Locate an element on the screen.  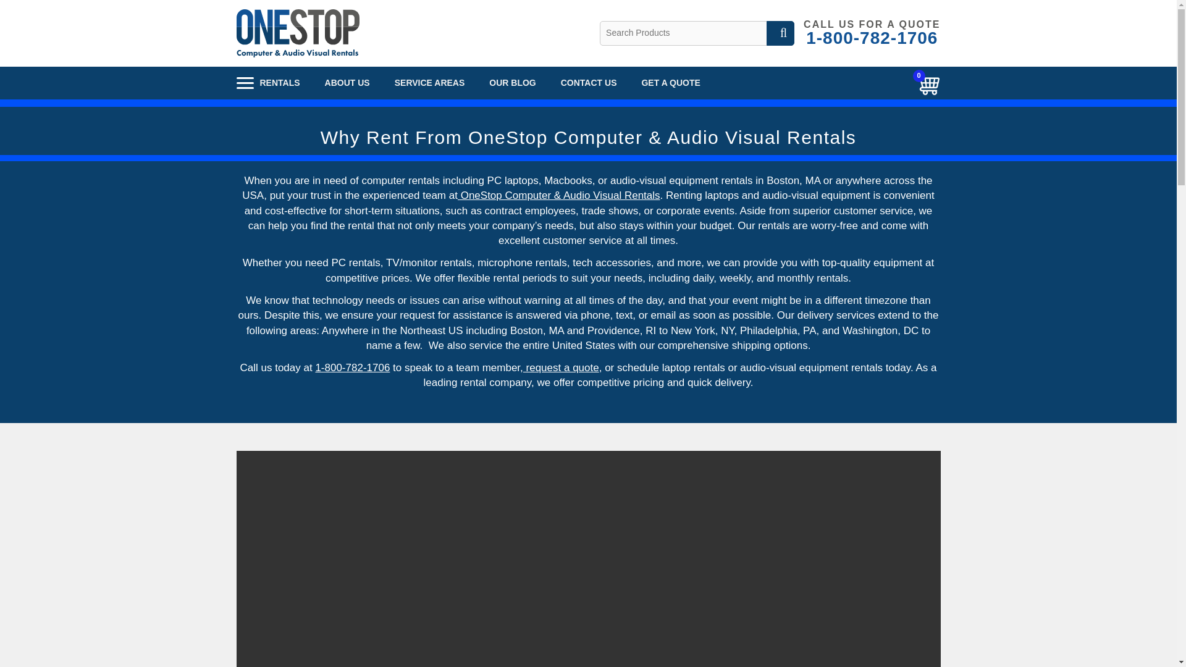
Search is located at coordinates (780, 33).